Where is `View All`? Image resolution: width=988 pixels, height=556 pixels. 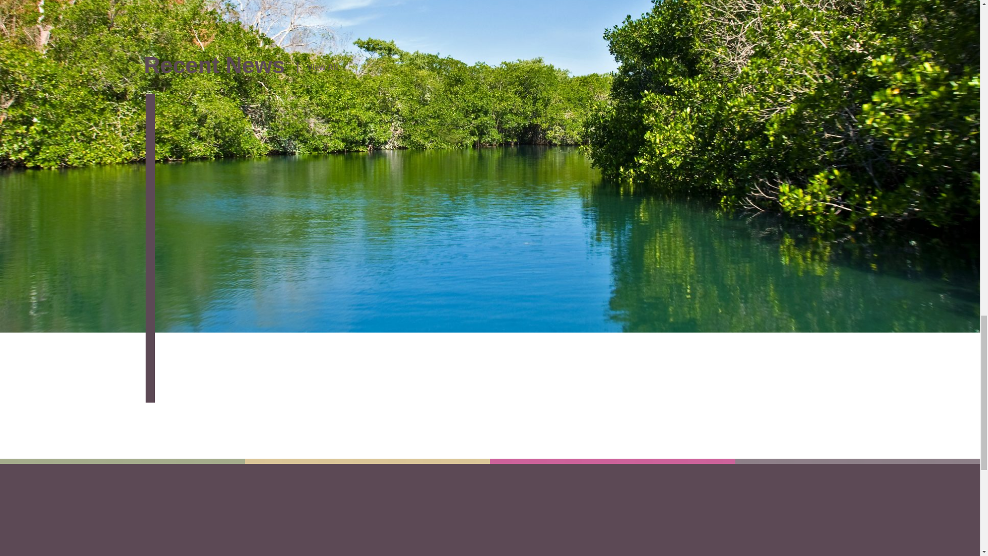
View All is located at coordinates (317, 67).